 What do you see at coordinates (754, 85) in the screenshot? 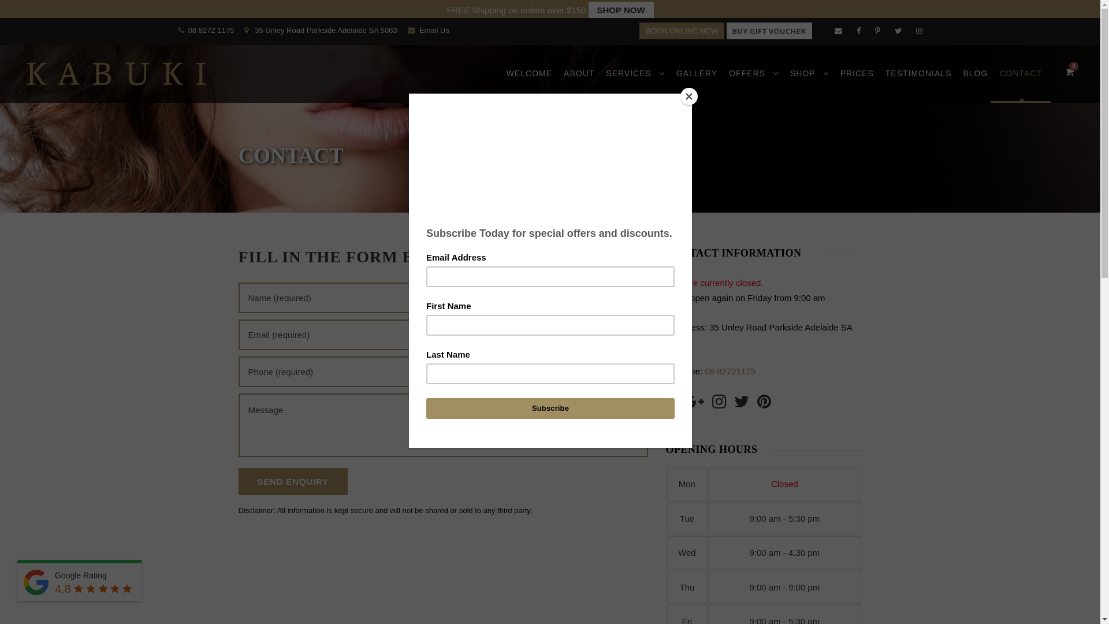
I see `OFFERS` at bounding box center [754, 85].